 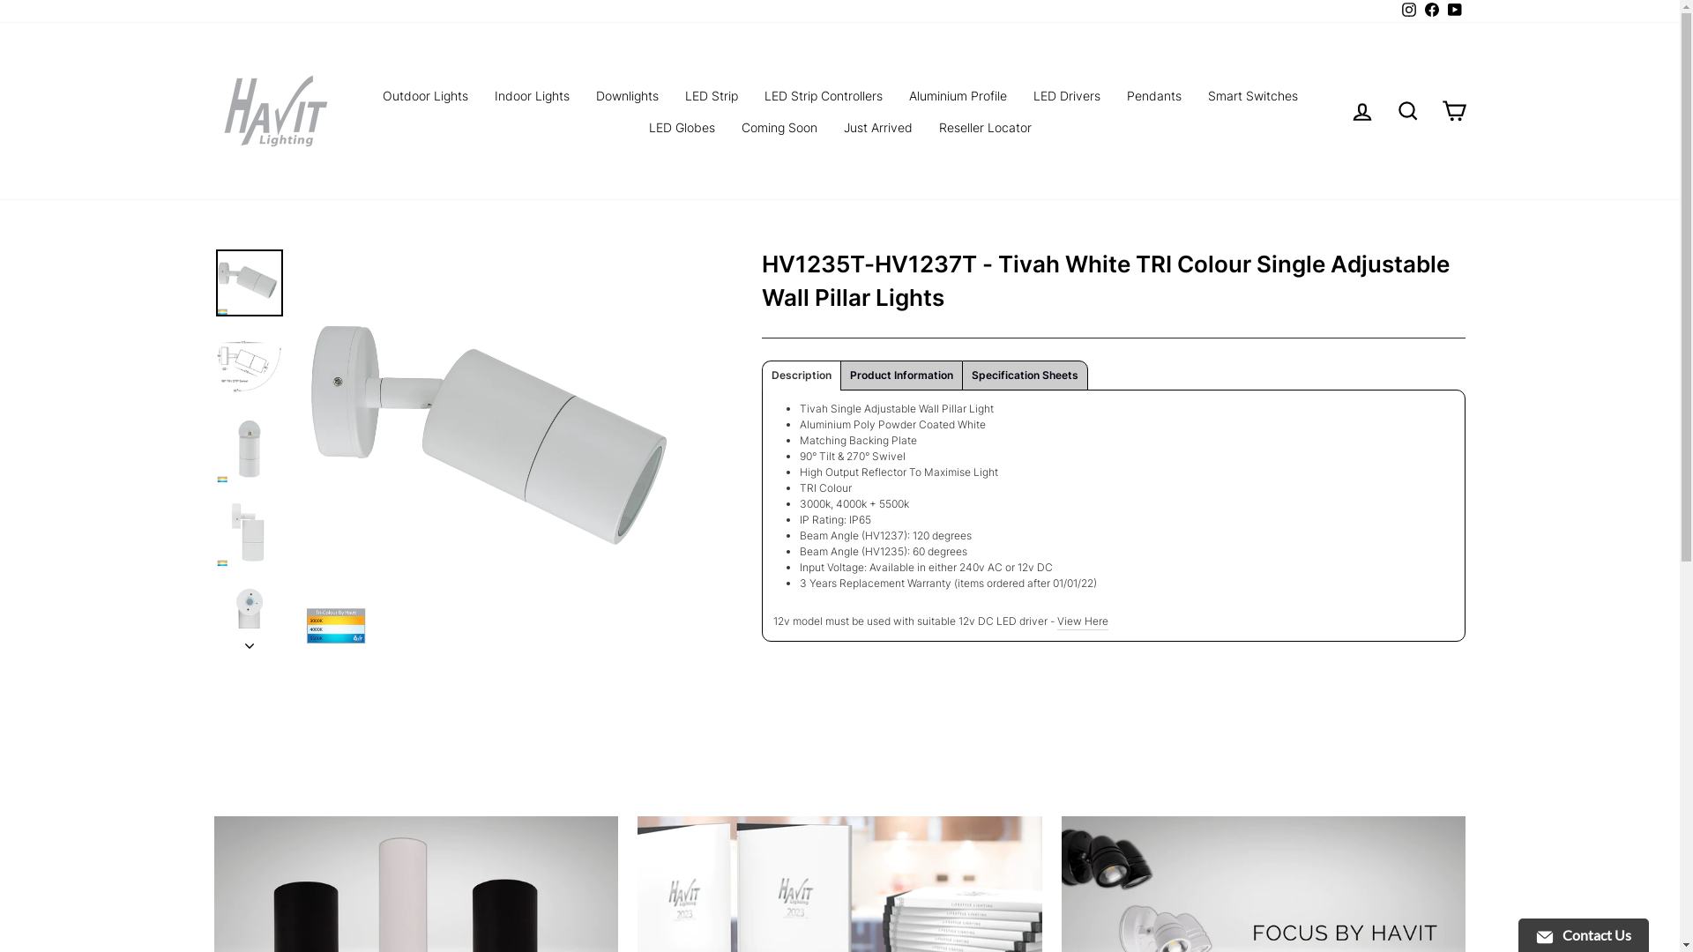 I want to click on LED Globes, so click(x=681, y=127).